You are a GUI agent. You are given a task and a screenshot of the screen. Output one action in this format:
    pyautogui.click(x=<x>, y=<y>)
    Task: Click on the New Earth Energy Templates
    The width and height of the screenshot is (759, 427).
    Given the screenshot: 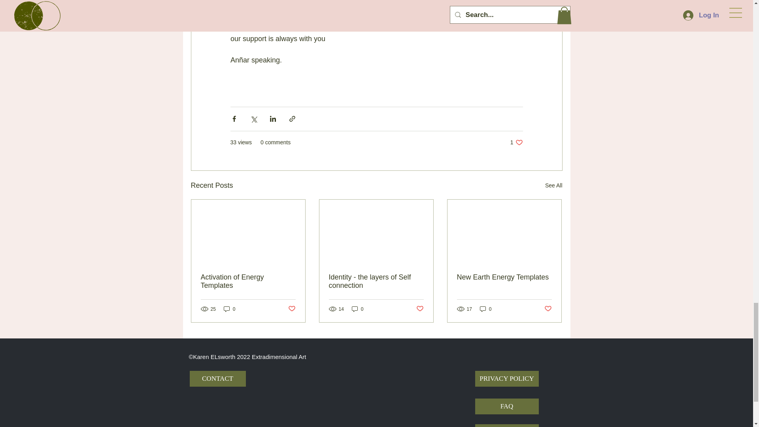 What is the action you would take?
    pyautogui.click(x=504, y=277)
    